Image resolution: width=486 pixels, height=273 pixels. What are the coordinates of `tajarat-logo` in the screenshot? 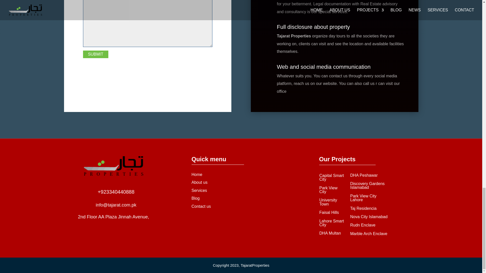 It's located at (113, 166).